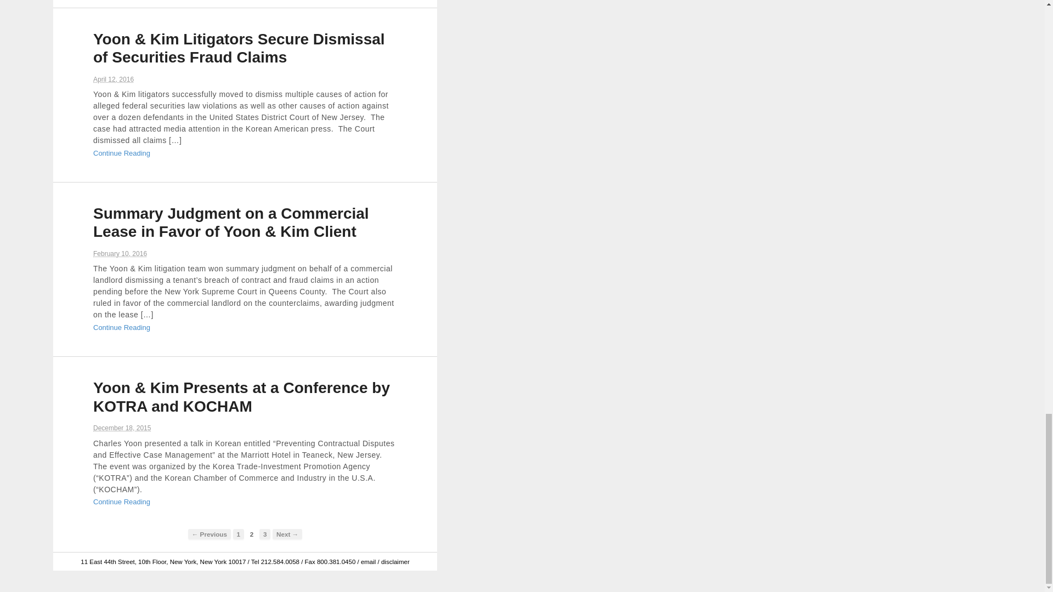 The image size is (1053, 592). I want to click on disclaimer, so click(395, 562).